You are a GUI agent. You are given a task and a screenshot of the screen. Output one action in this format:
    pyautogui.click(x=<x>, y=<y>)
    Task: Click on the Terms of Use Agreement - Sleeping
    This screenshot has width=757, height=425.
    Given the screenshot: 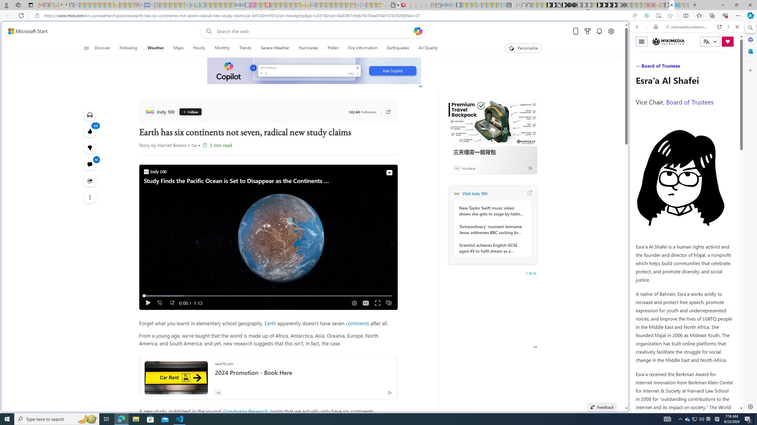 What is the action you would take?
    pyautogui.click(x=197, y=5)
    